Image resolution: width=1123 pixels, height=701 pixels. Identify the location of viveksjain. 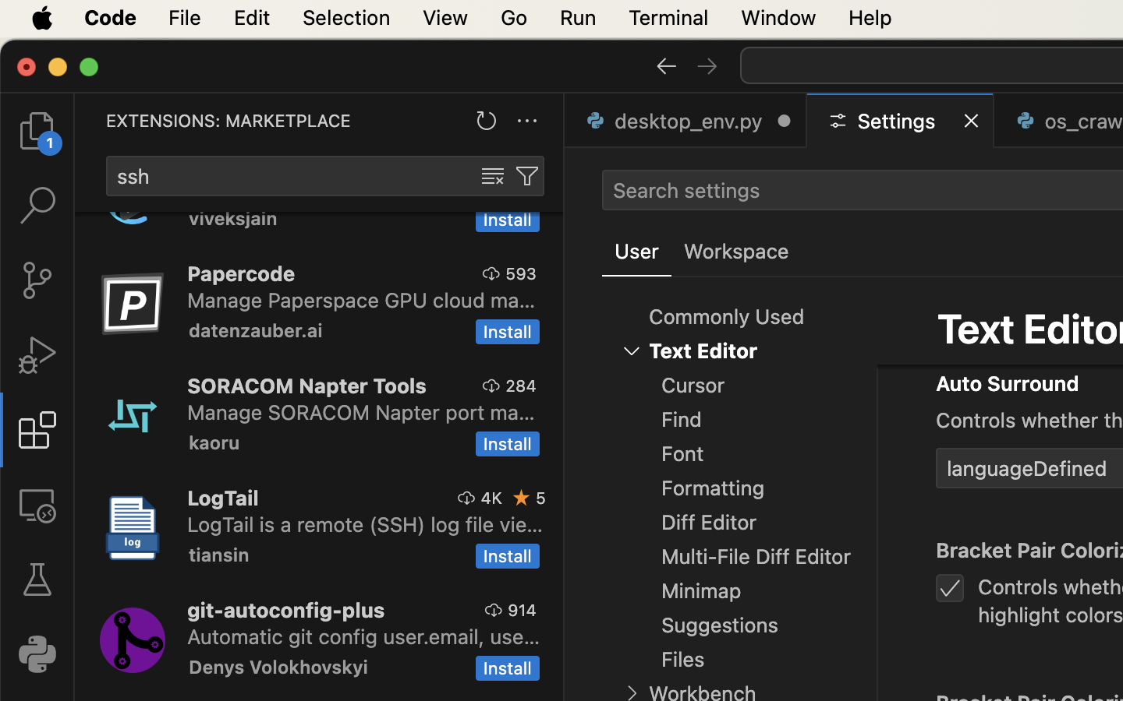
(233, 220).